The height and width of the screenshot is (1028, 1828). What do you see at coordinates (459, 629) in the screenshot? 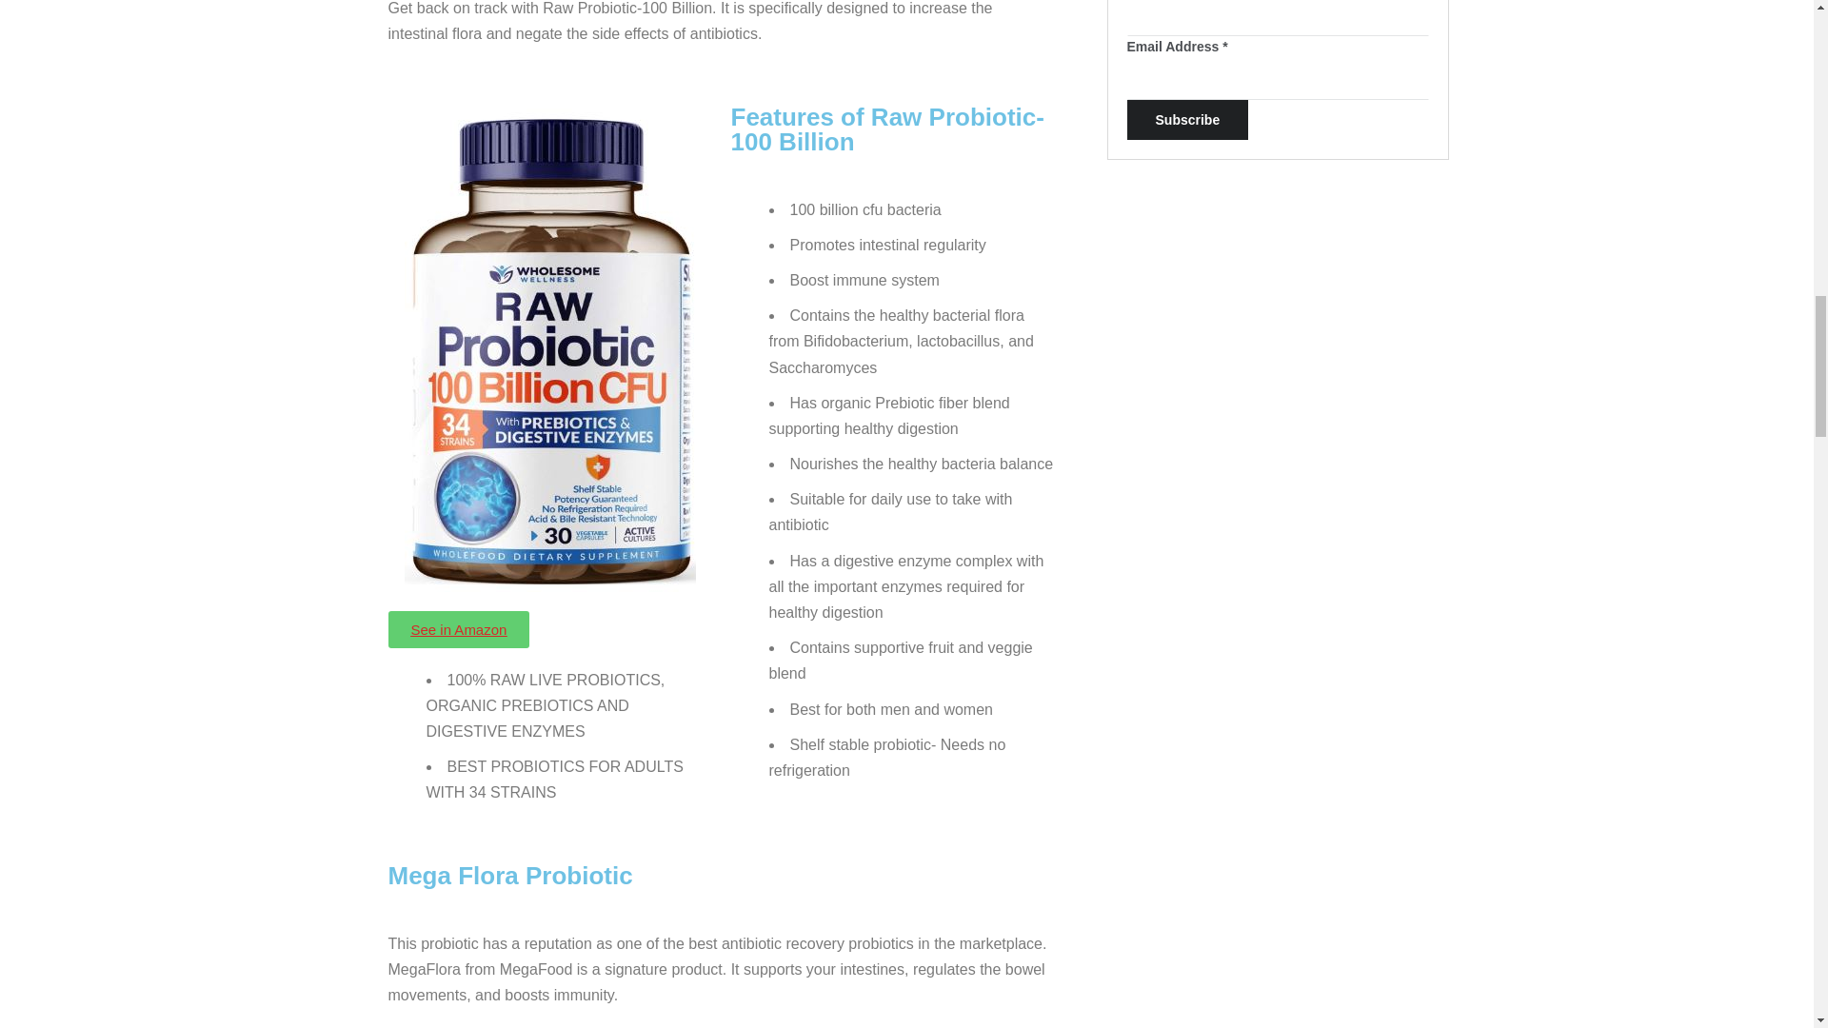
I see `See in Amazon` at bounding box center [459, 629].